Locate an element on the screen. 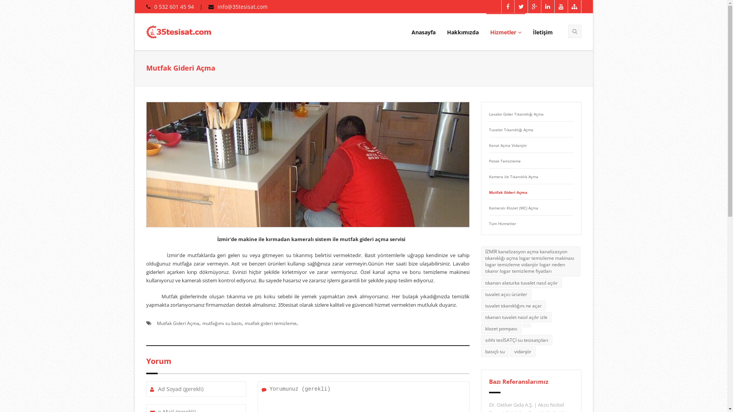 The height and width of the screenshot is (412, 733). Google Plus is located at coordinates (534, 7).